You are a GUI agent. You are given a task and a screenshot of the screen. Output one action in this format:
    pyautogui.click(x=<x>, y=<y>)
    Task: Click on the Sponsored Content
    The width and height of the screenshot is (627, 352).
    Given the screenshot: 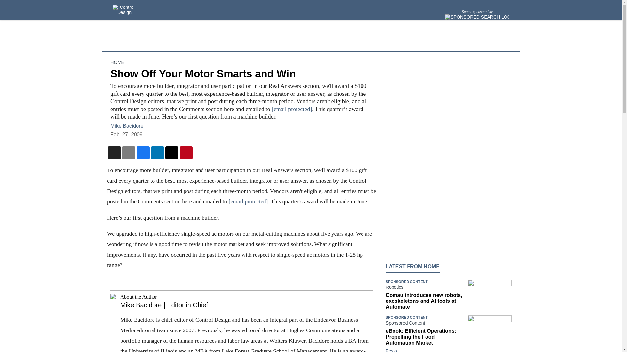 What is the action you would take?
    pyautogui.click(x=425, y=324)
    